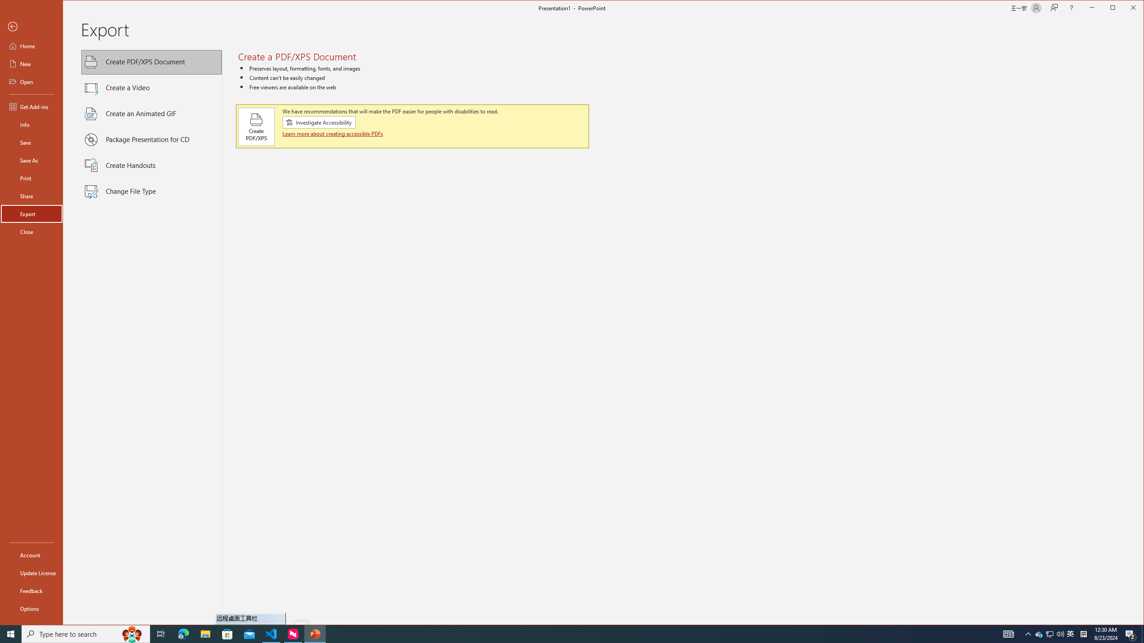 This screenshot has width=1144, height=643. What do you see at coordinates (31, 572) in the screenshot?
I see `Task View` at bounding box center [31, 572].